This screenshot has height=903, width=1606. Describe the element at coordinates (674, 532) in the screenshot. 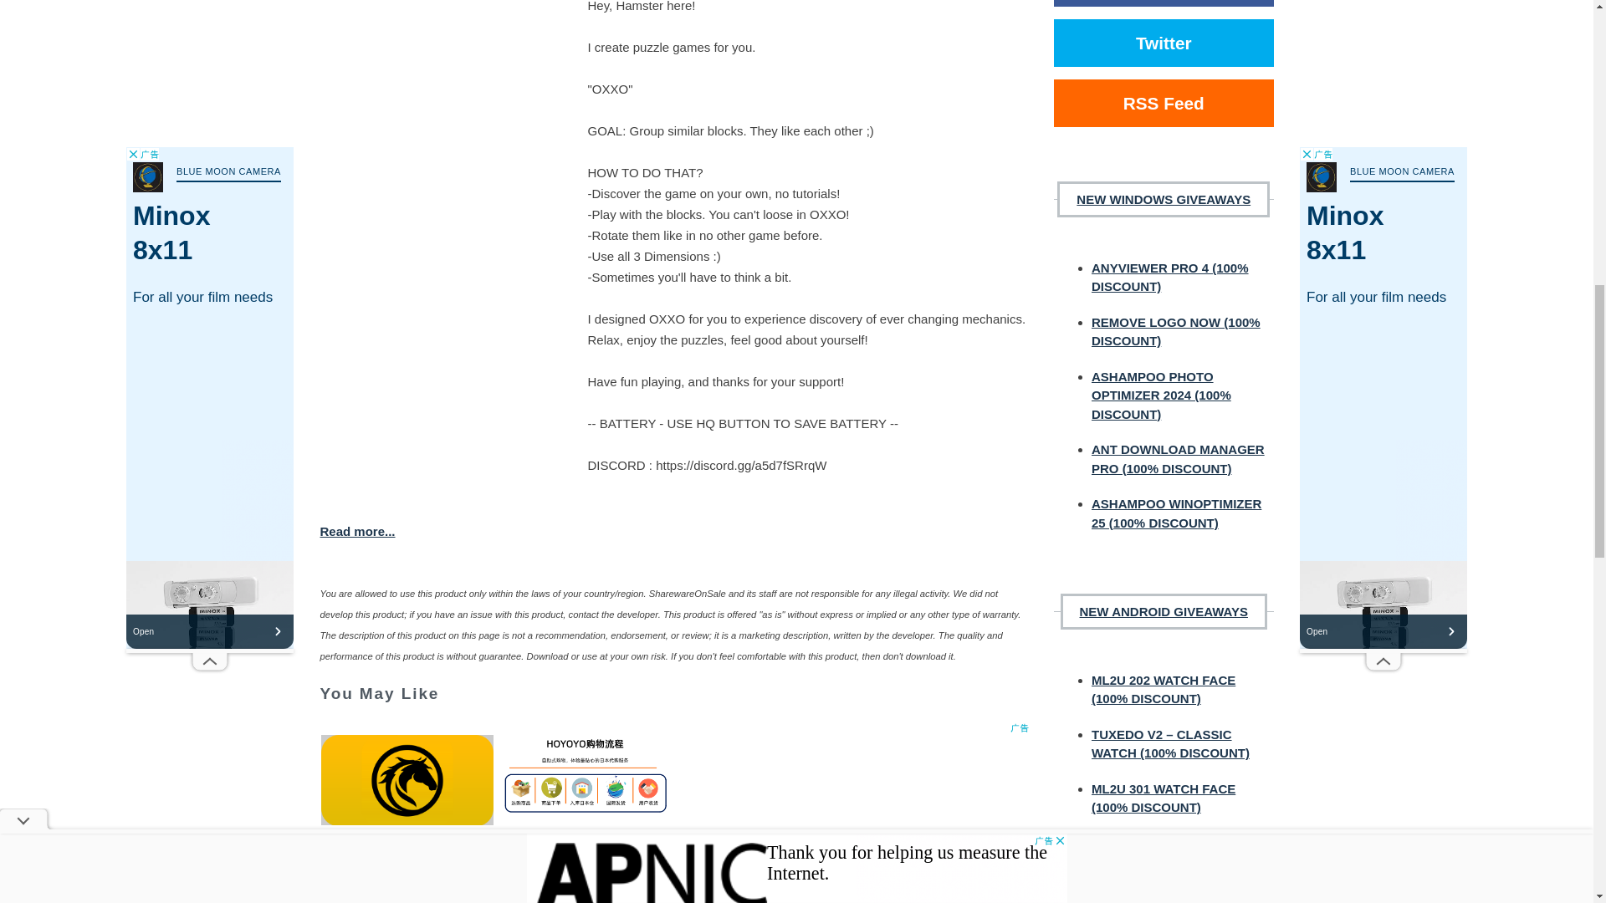

I see `Read more...` at that location.